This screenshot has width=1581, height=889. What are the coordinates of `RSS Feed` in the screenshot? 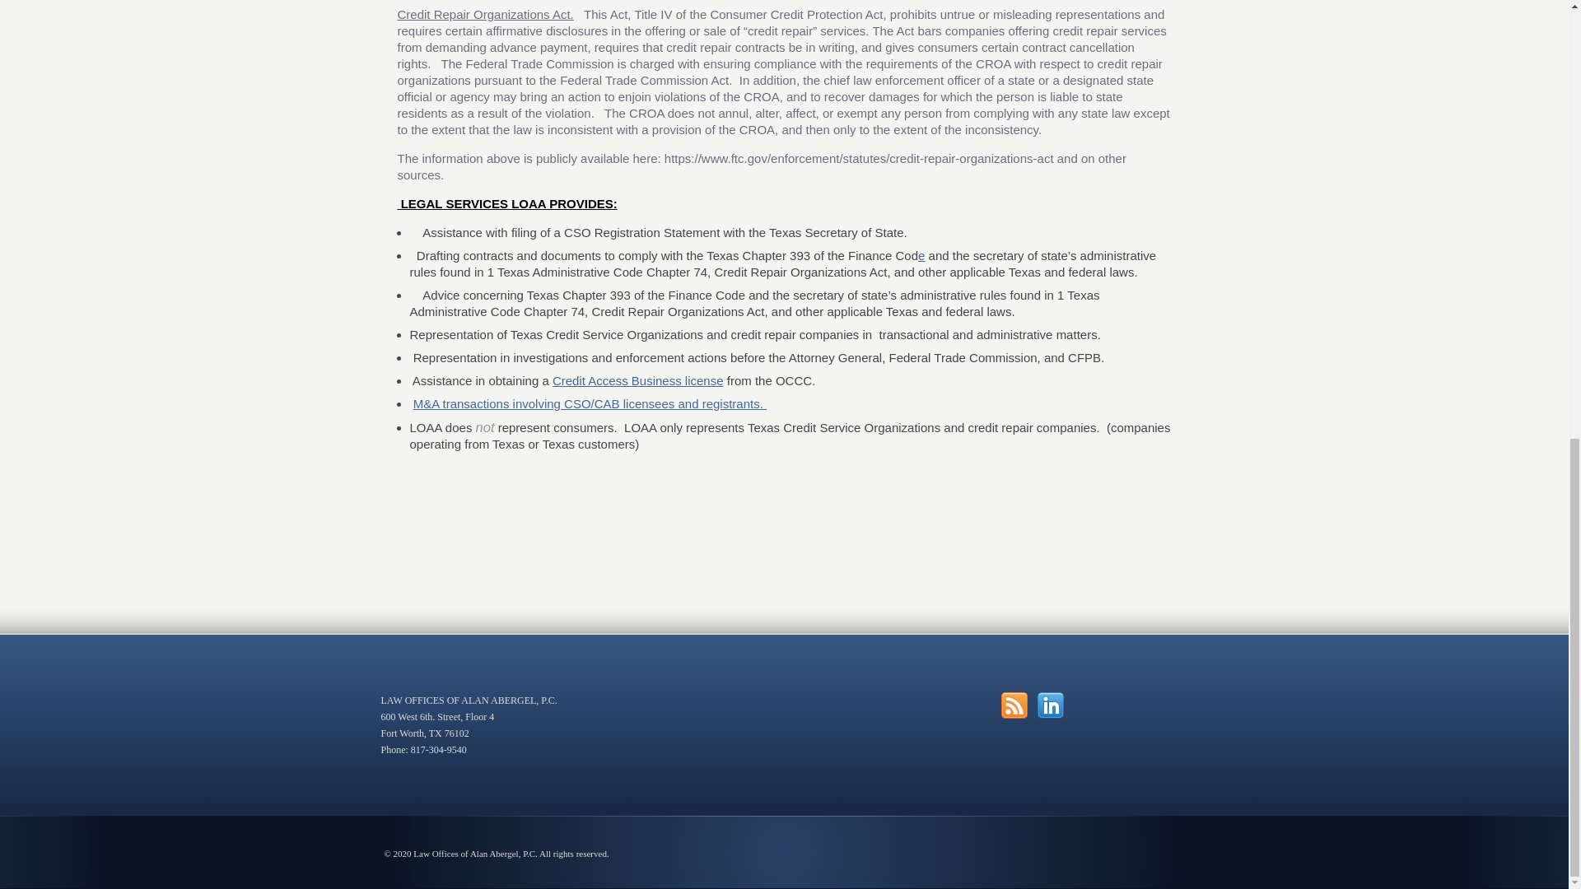 It's located at (1014, 705).